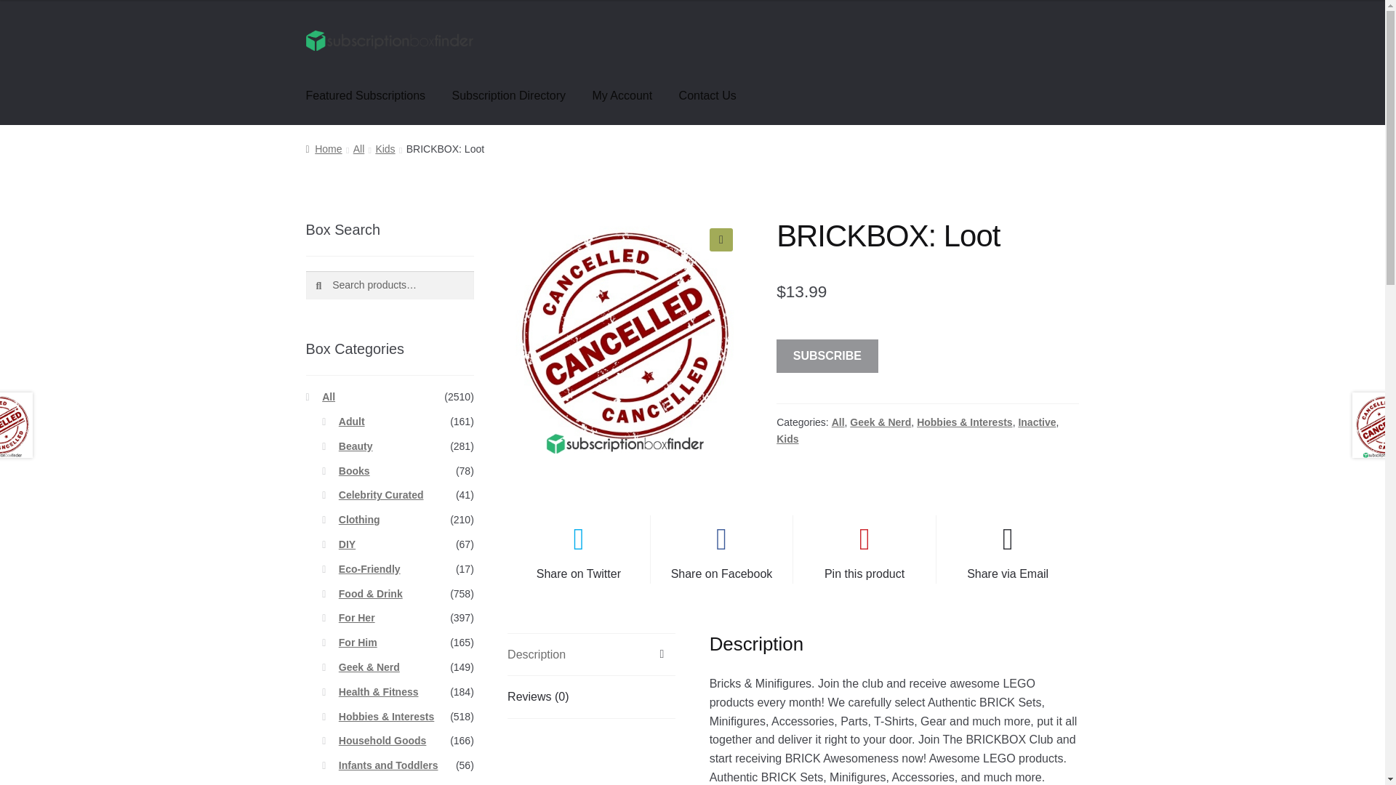  What do you see at coordinates (509, 95) in the screenshot?
I see `Subscription Directory` at bounding box center [509, 95].